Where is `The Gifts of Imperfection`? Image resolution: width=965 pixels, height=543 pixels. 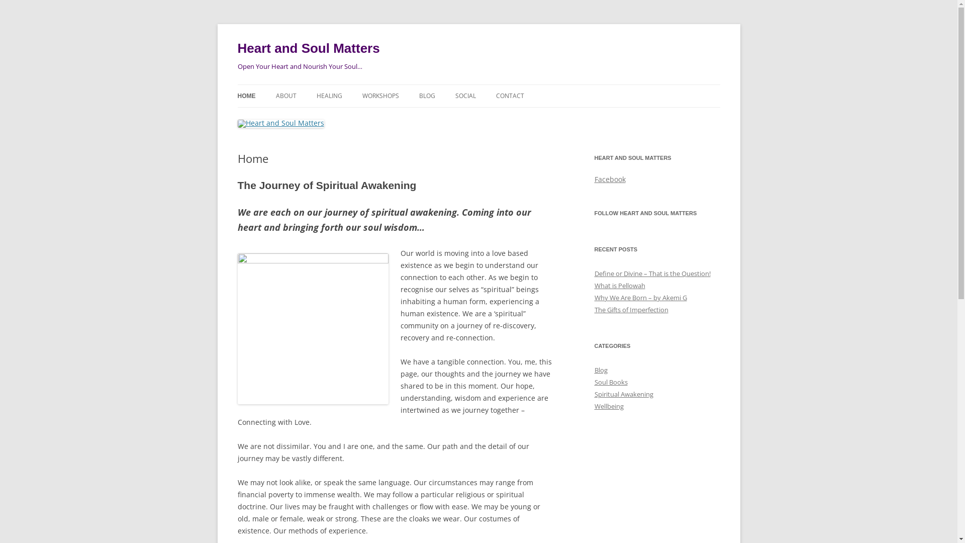 The Gifts of Imperfection is located at coordinates (631, 310).